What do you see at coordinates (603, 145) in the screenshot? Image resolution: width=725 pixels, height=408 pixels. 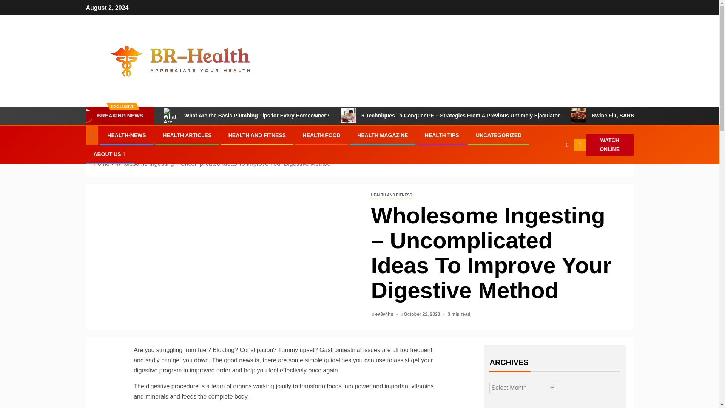 I see `WATCH ONLINE` at bounding box center [603, 145].